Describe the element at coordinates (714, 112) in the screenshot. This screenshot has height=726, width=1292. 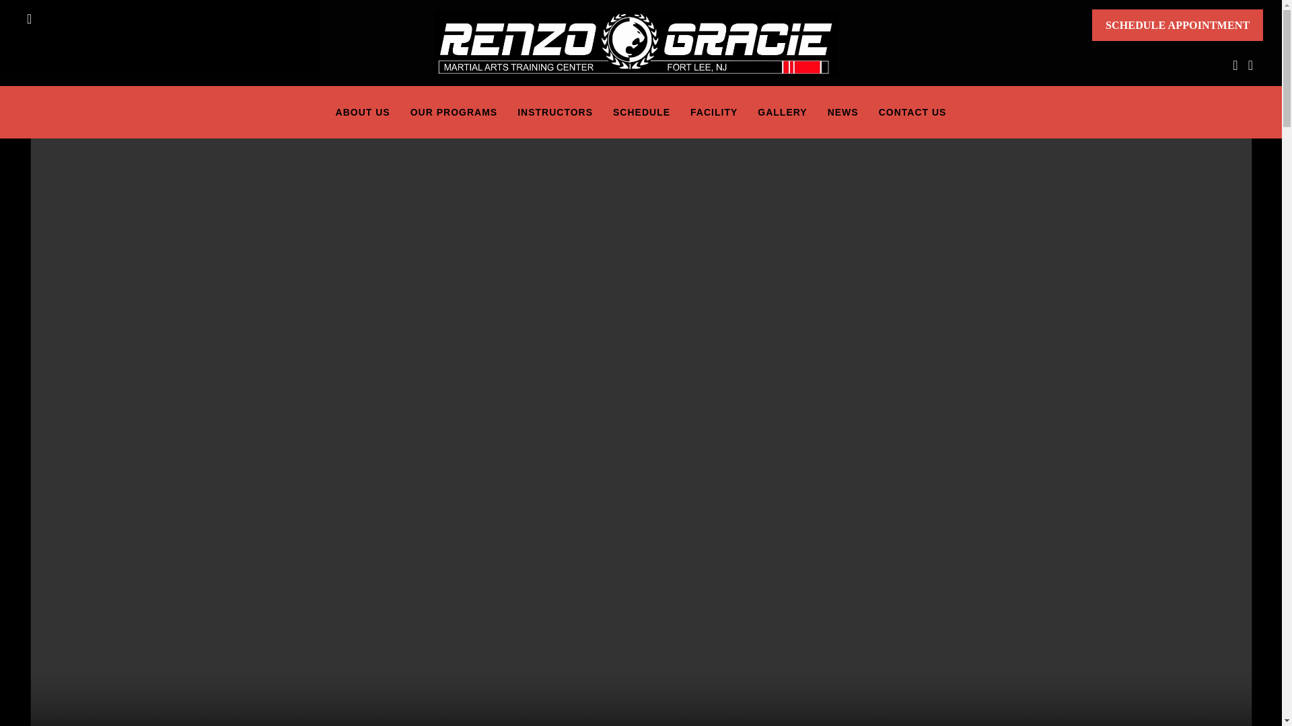
I see `FACILITY` at that location.